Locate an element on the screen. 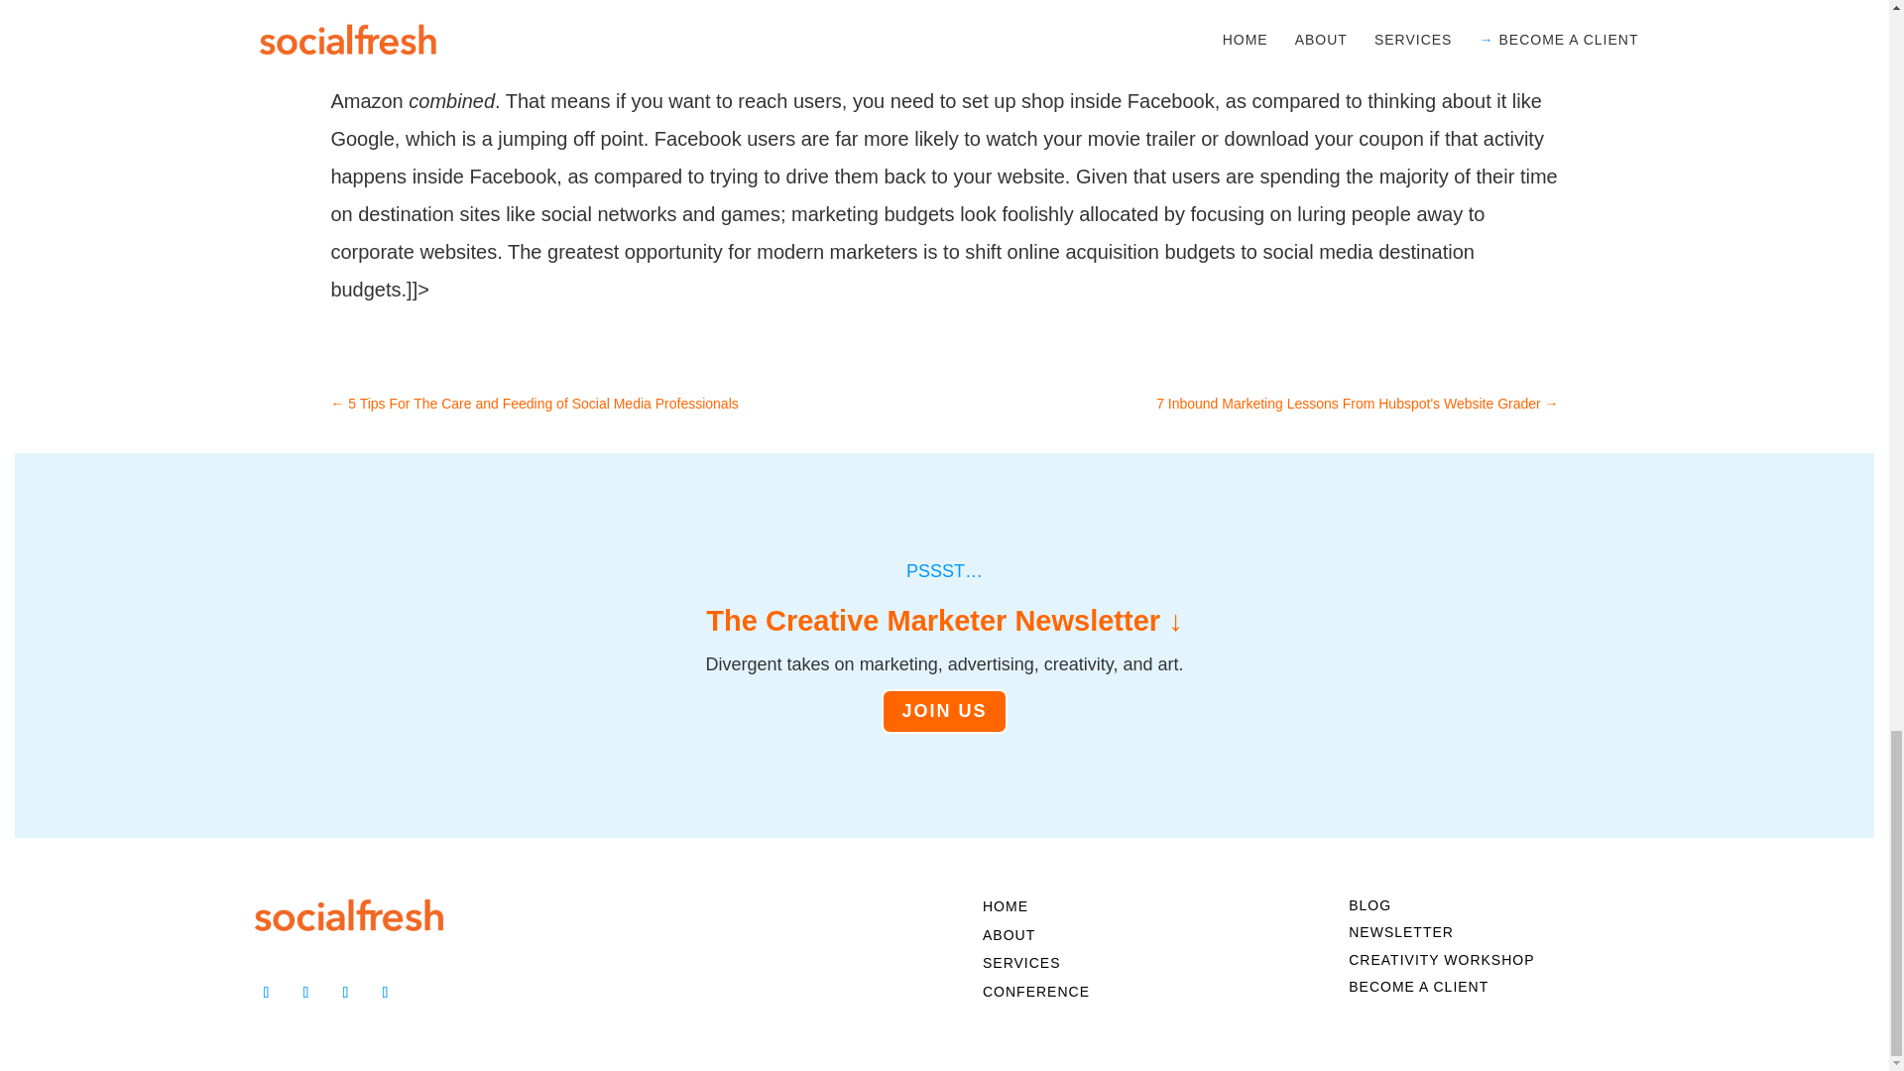 This screenshot has width=1904, height=1071. Follow on Instagram is located at coordinates (345, 992).